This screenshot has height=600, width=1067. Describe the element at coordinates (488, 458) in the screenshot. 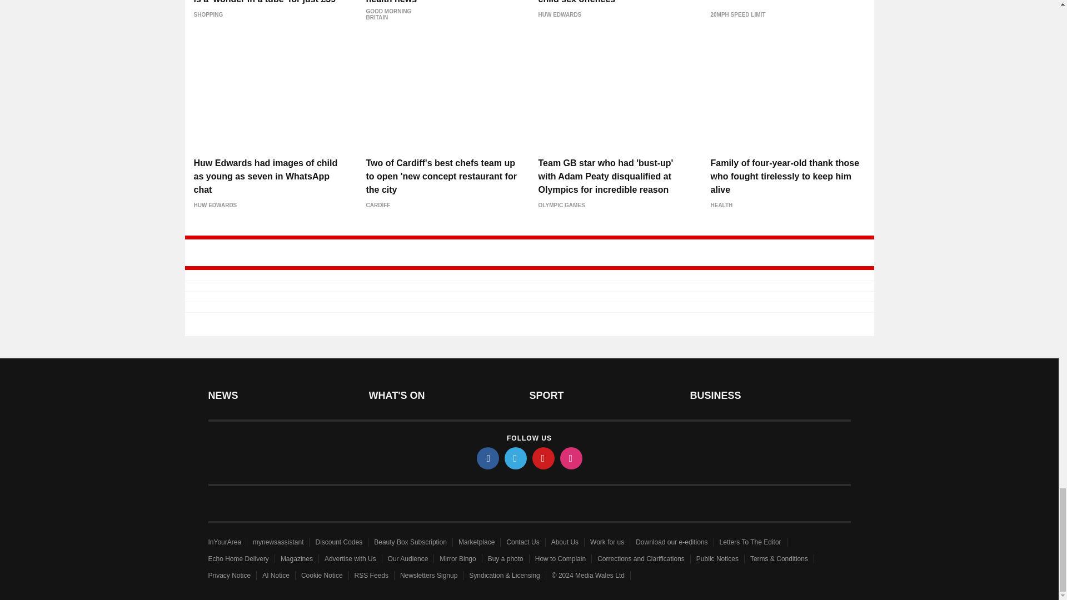

I see `facebook` at that location.